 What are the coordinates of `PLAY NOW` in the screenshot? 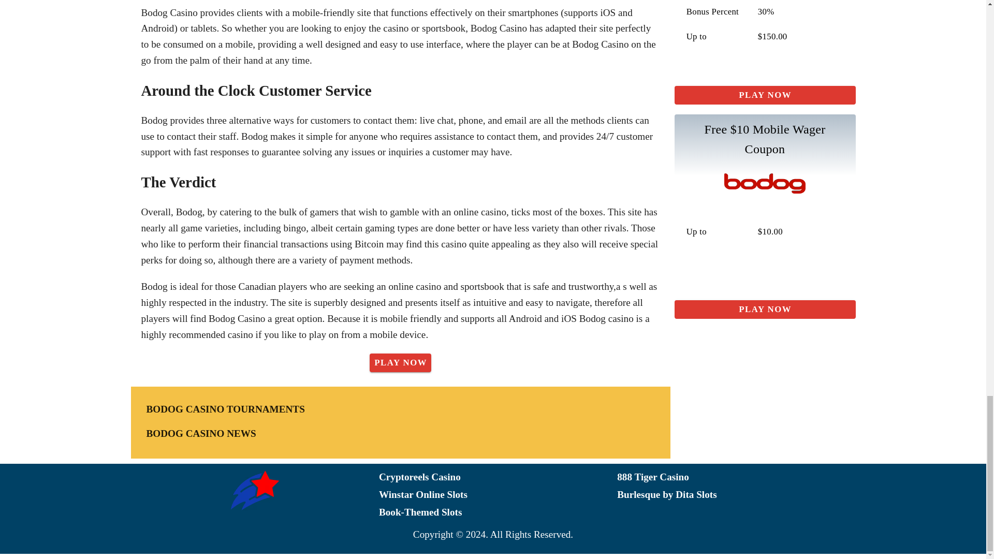 It's located at (764, 309).